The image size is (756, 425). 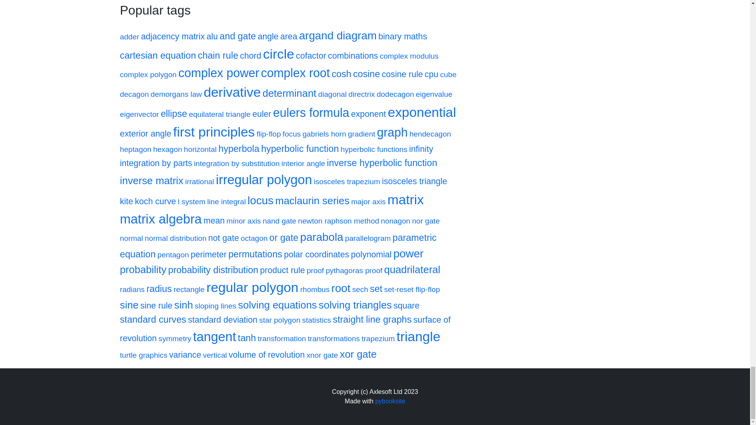 What do you see at coordinates (366, 75) in the screenshot?
I see `cosine` at bounding box center [366, 75].